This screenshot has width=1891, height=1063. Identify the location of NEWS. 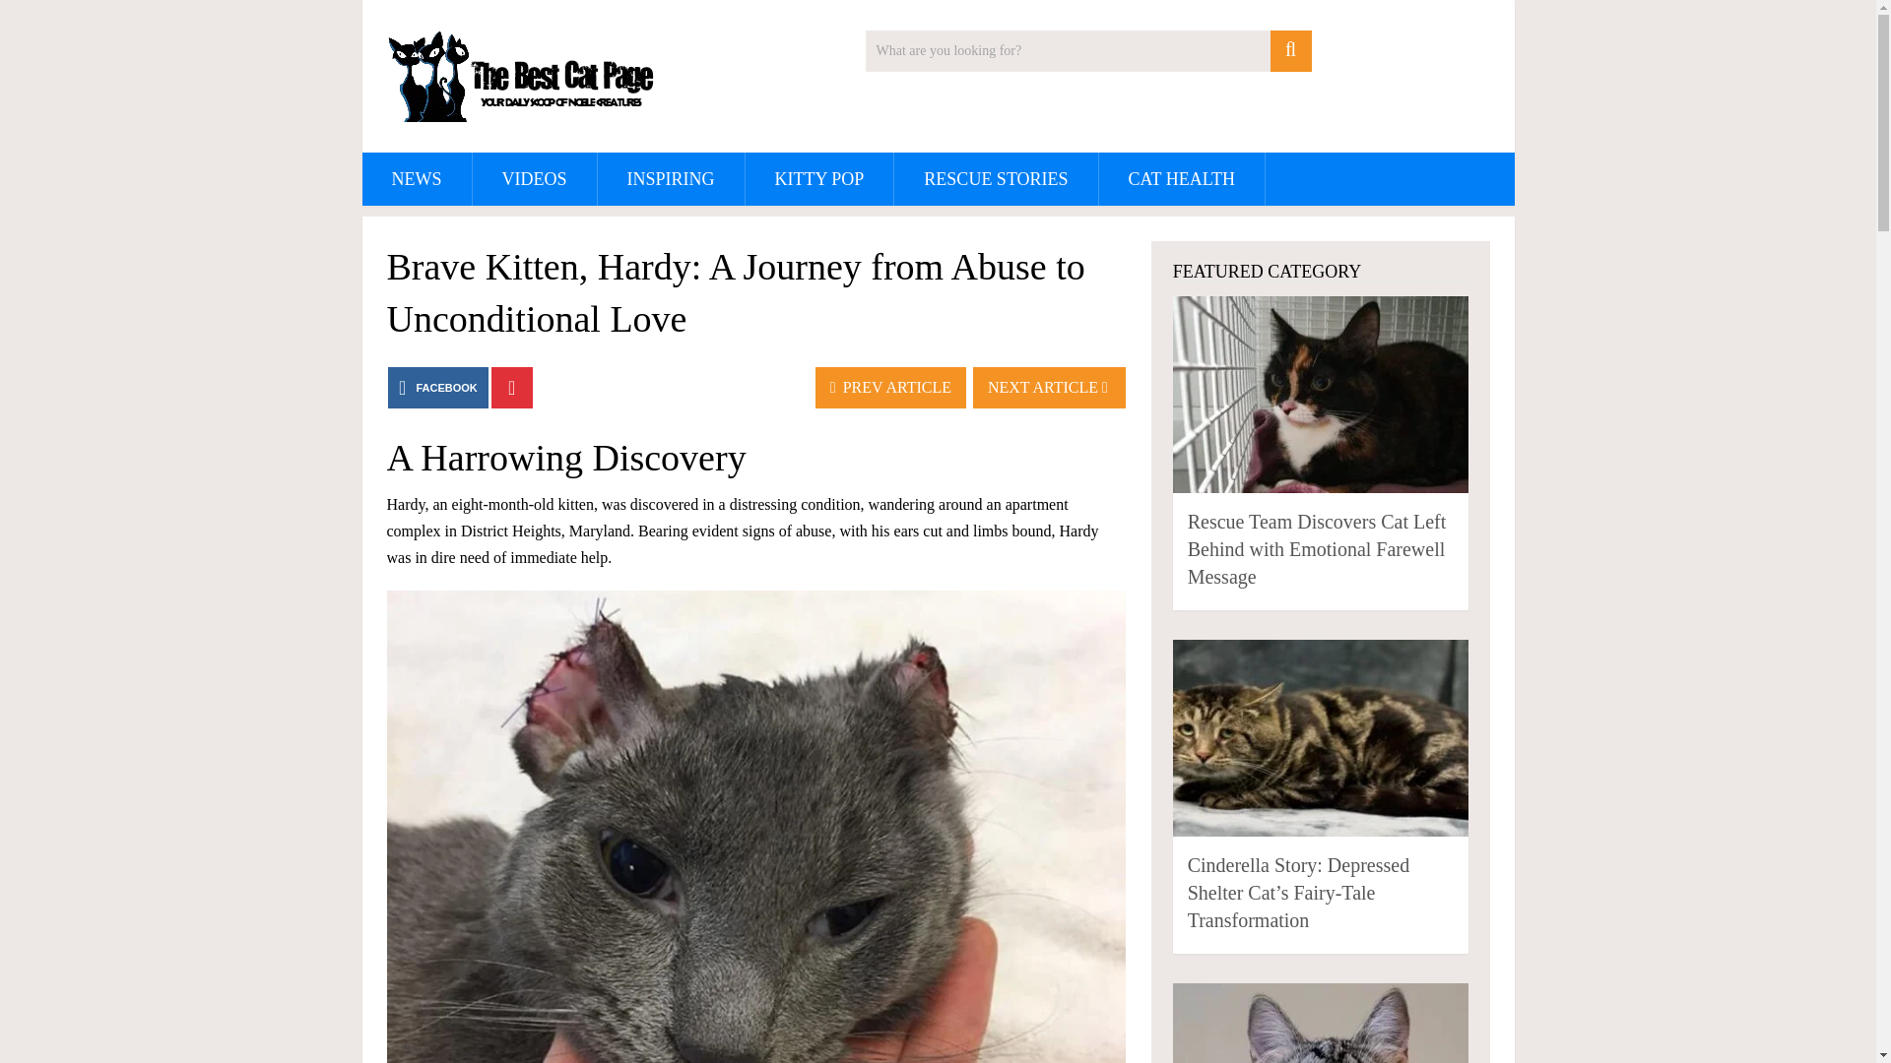
(417, 179).